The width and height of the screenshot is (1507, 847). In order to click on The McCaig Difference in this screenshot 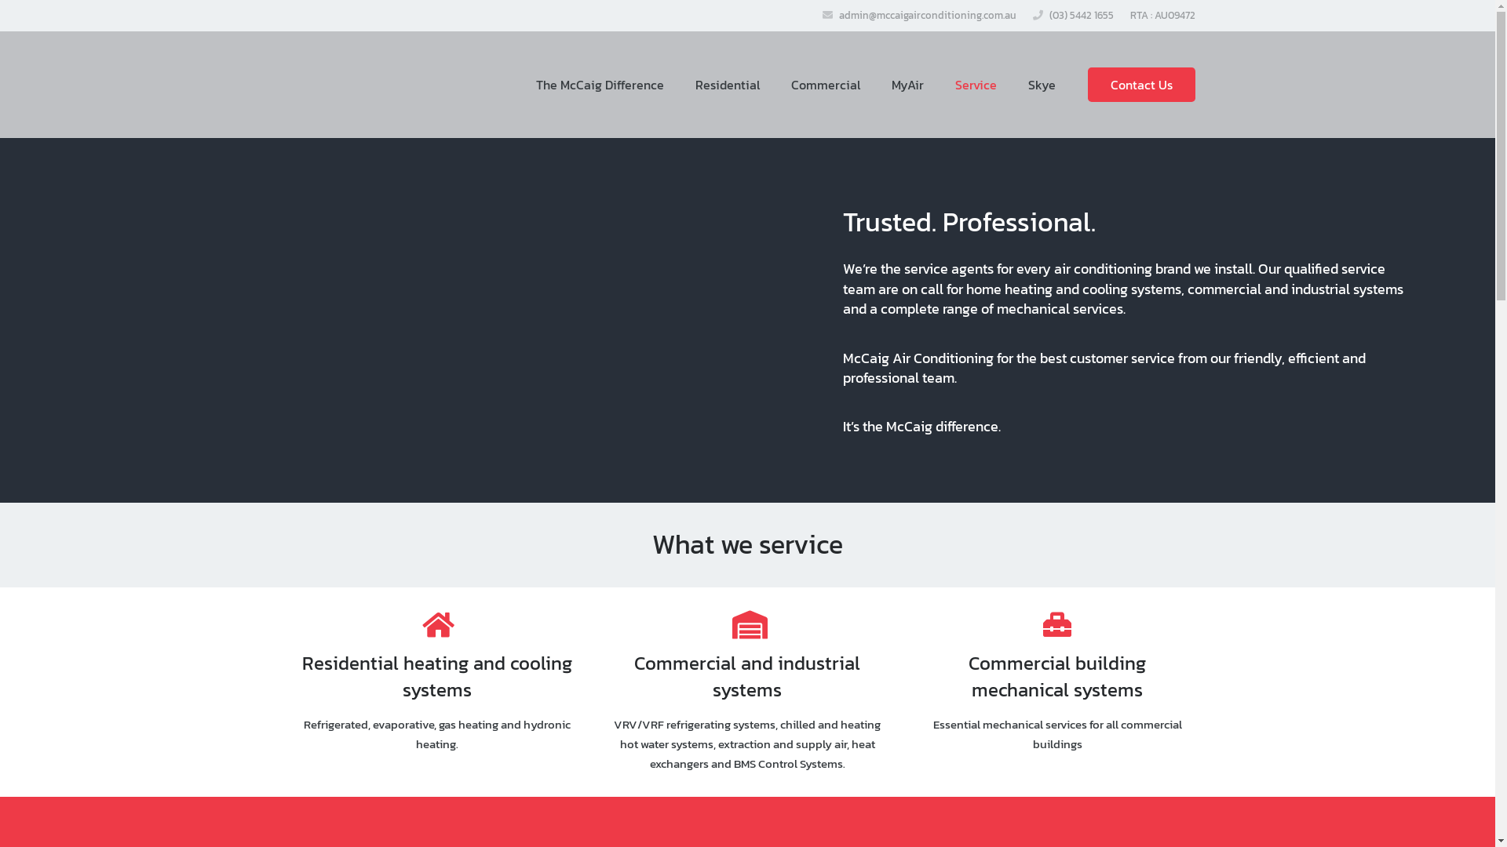, I will do `click(600, 85)`.